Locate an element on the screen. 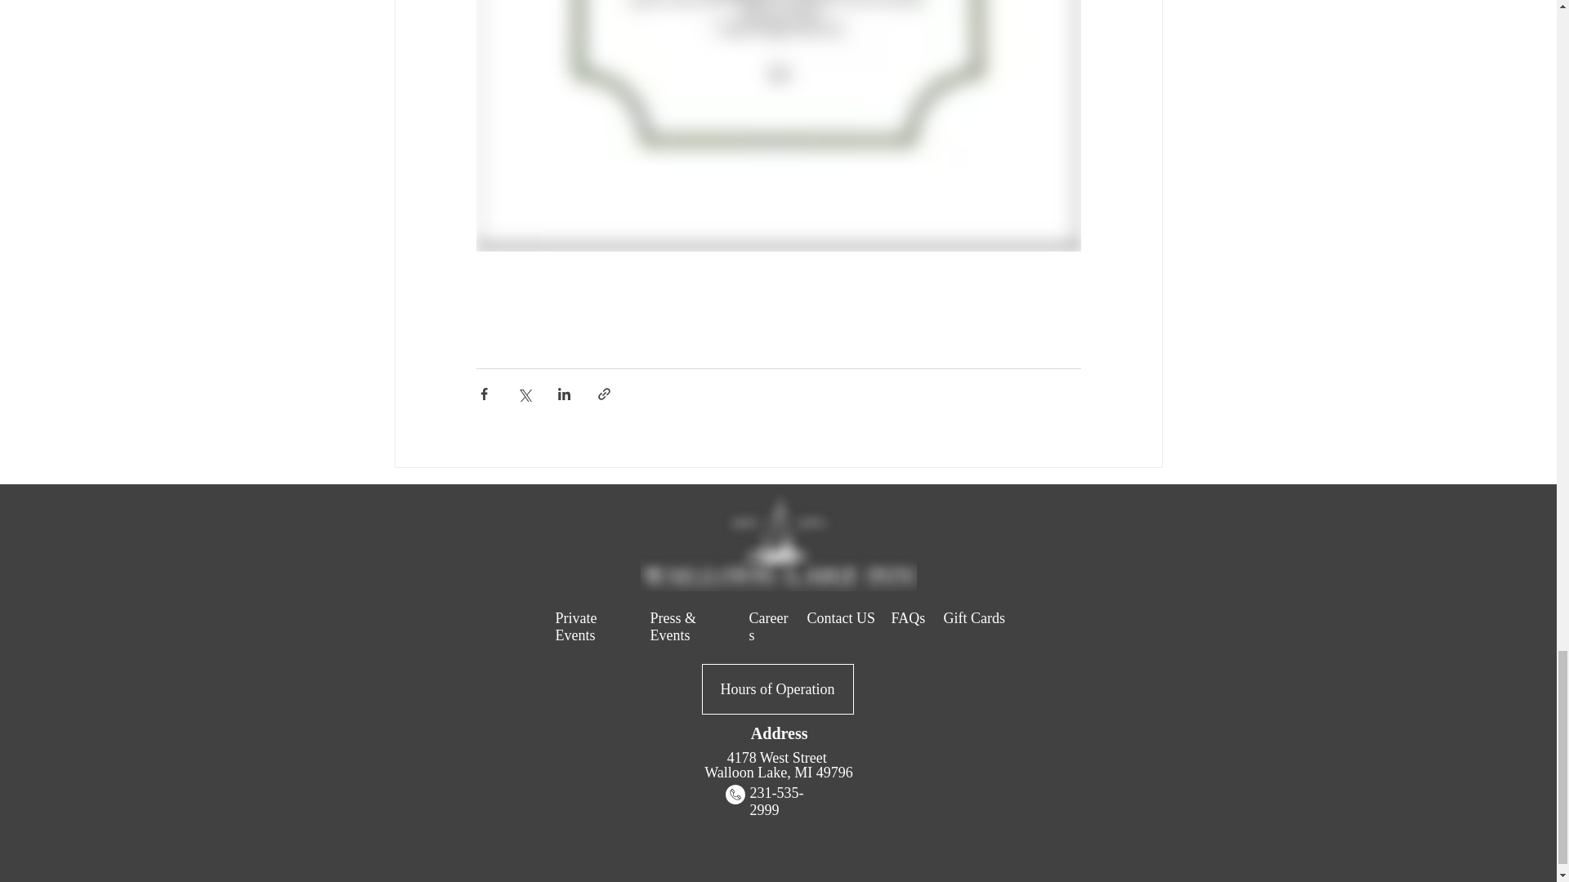 This screenshot has height=882, width=1569. 4178 West Street  is located at coordinates (780, 758).